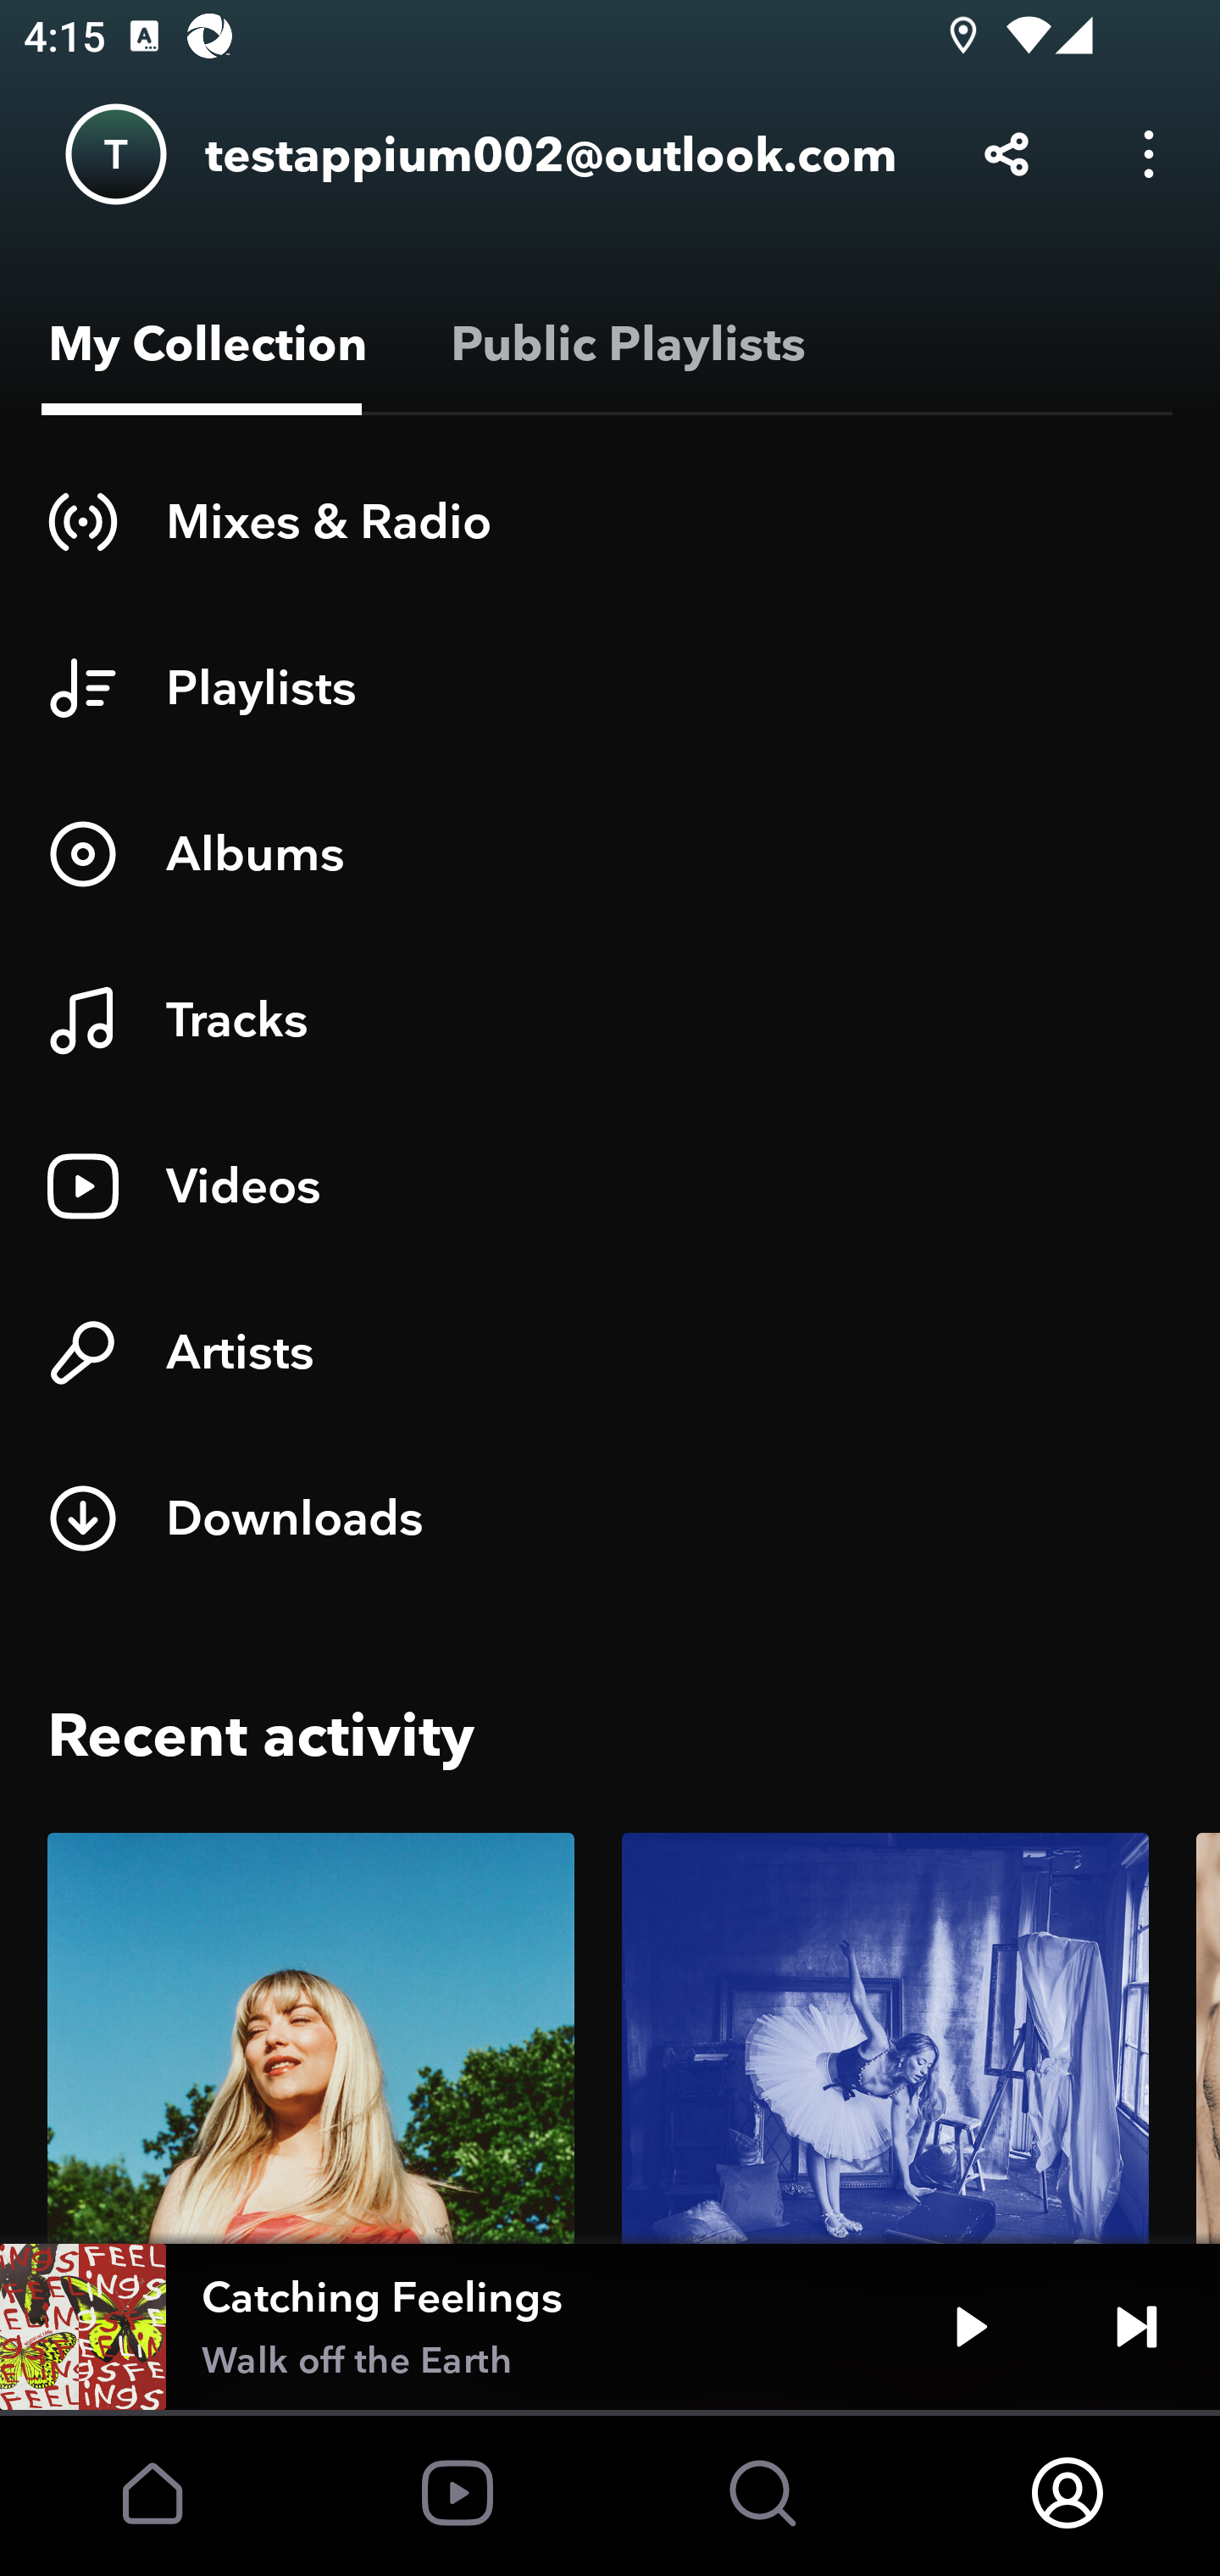 Image resolution: width=1220 pixels, height=2576 pixels. Describe the element at coordinates (610, 1186) in the screenshot. I see `Videos` at that location.